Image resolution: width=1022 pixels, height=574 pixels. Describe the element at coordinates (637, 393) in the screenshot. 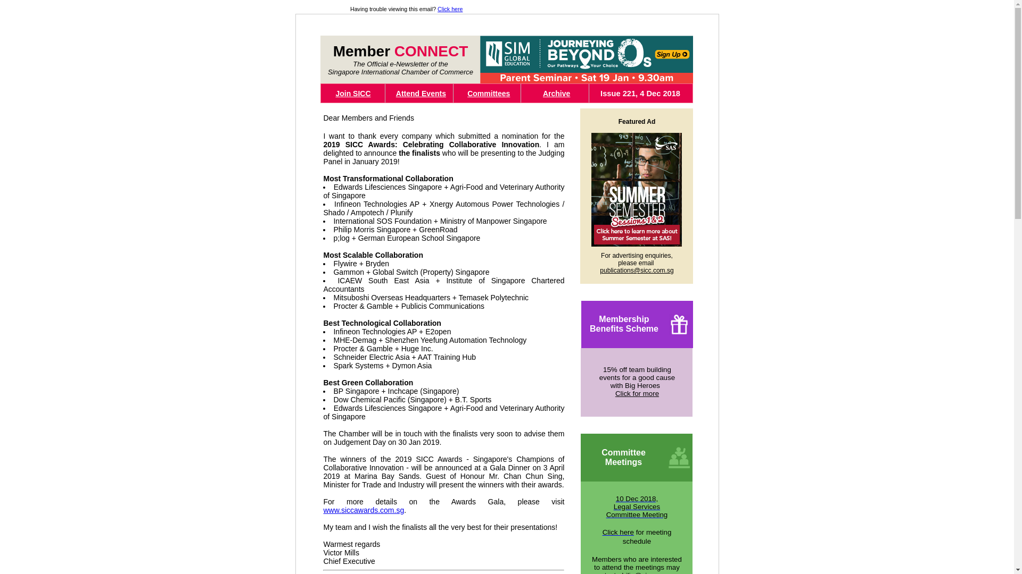

I see `Click for more` at that location.